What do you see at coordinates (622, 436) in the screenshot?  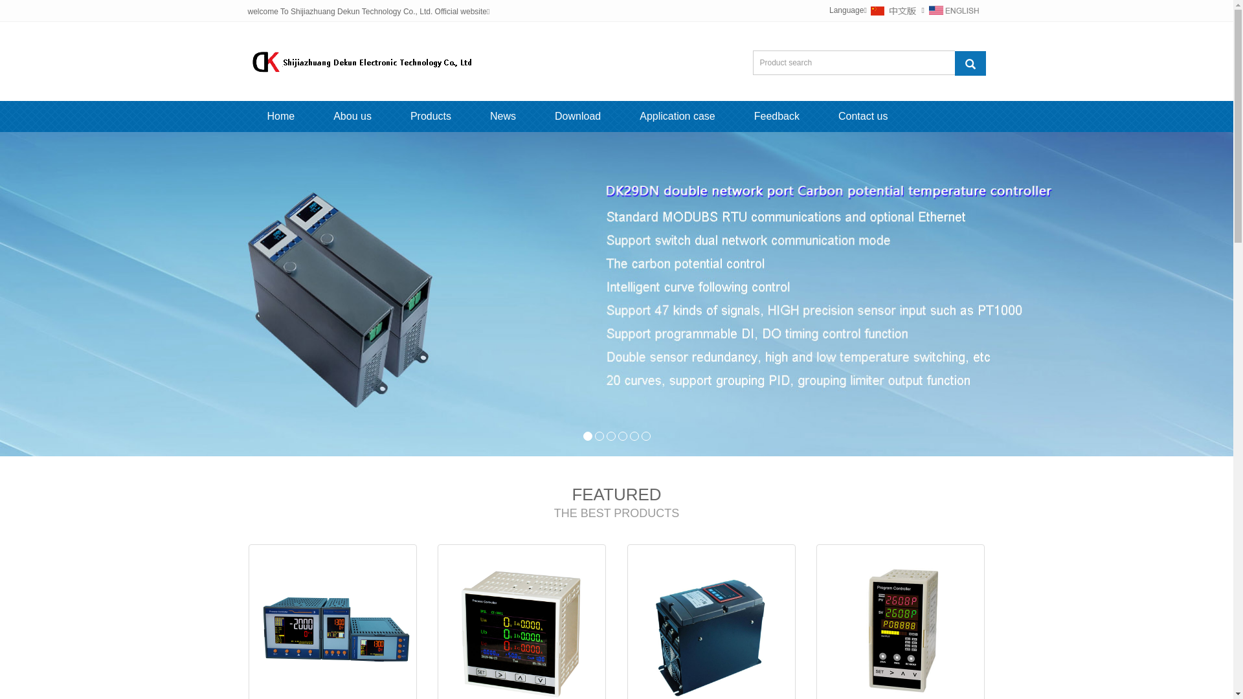 I see `4` at bounding box center [622, 436].